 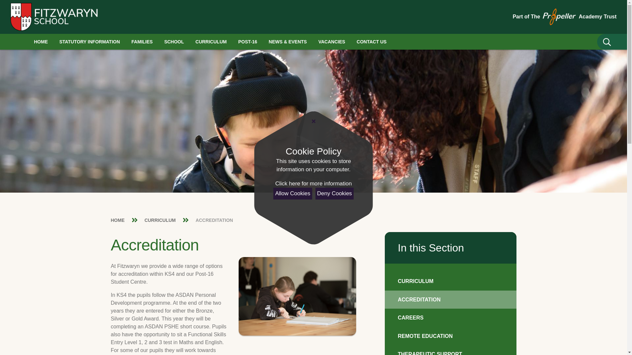 What do you see at coordinates (89, 42) in the screenshot?
I see `STATUTORY INFORMATION` at bounding box center [89, 42].